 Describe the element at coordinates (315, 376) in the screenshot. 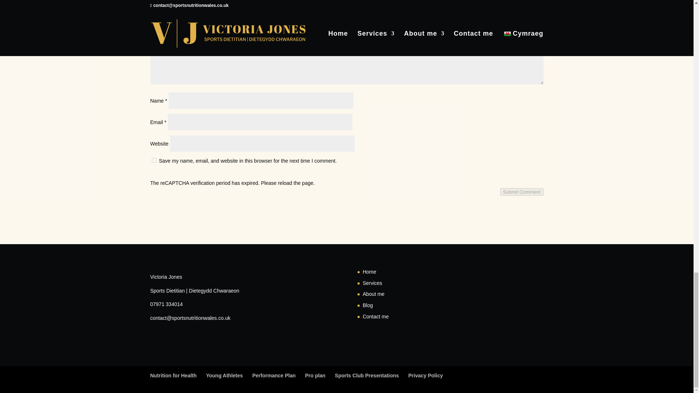

I see `Pro plan` at that location.